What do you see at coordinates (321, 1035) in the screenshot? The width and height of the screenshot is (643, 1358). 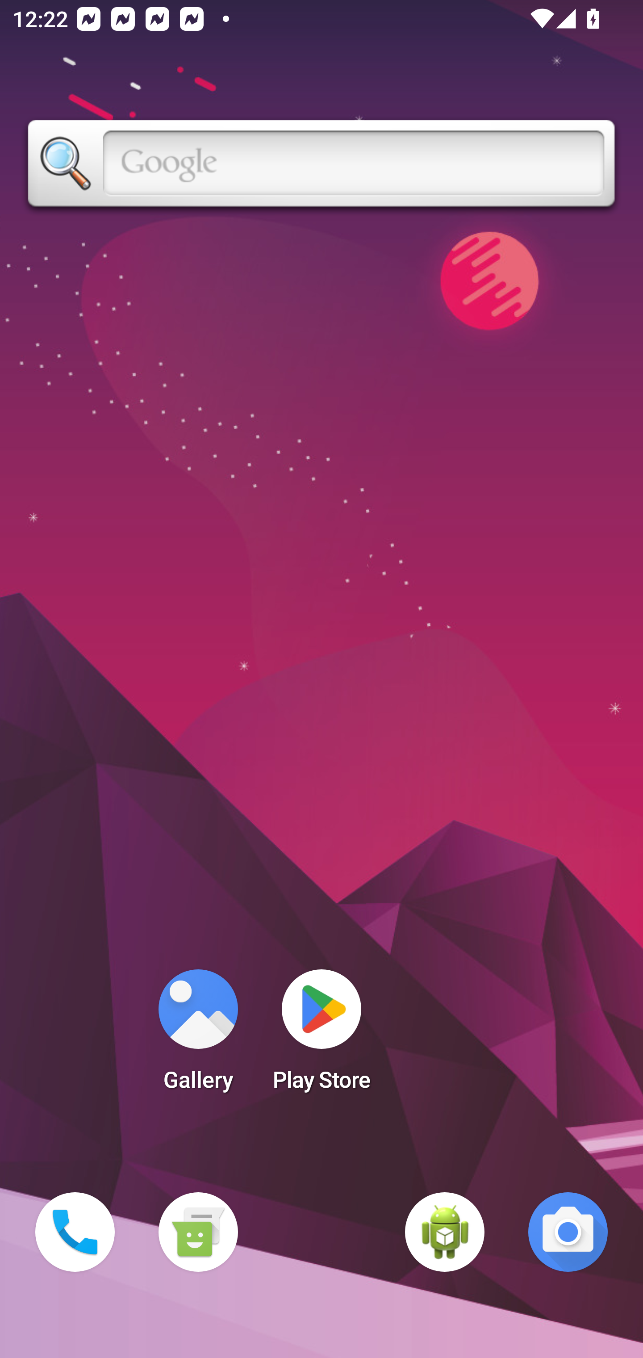 I see `Play Store` at bounding box center [321, 1035].